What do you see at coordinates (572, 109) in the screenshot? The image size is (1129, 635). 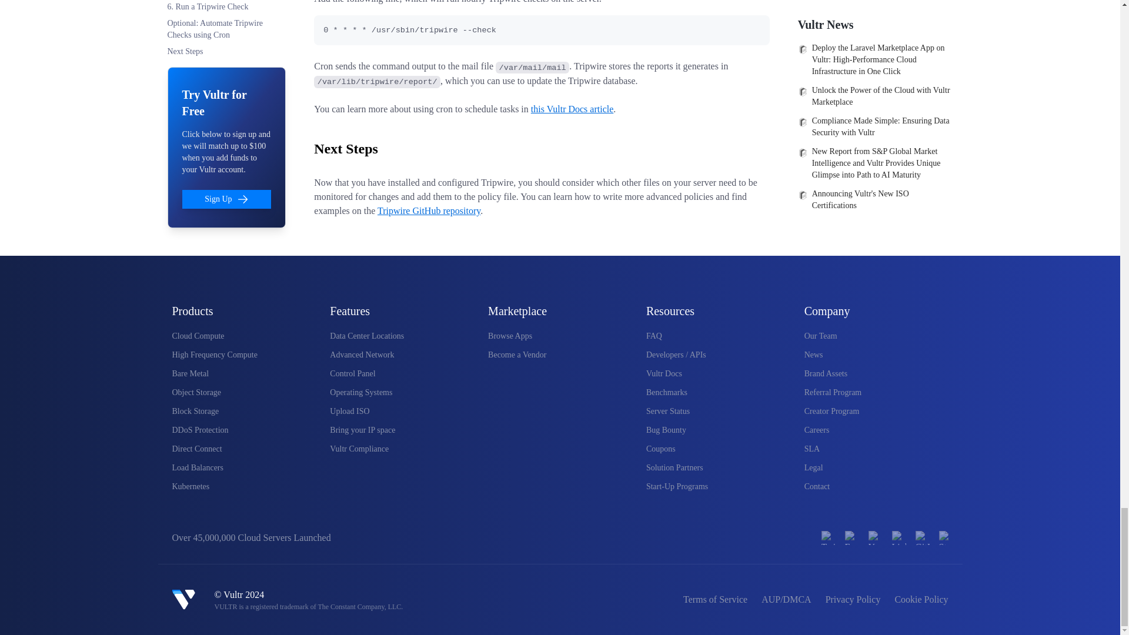 I see `this Vultr Docs article` at bounding box center [572, 109].